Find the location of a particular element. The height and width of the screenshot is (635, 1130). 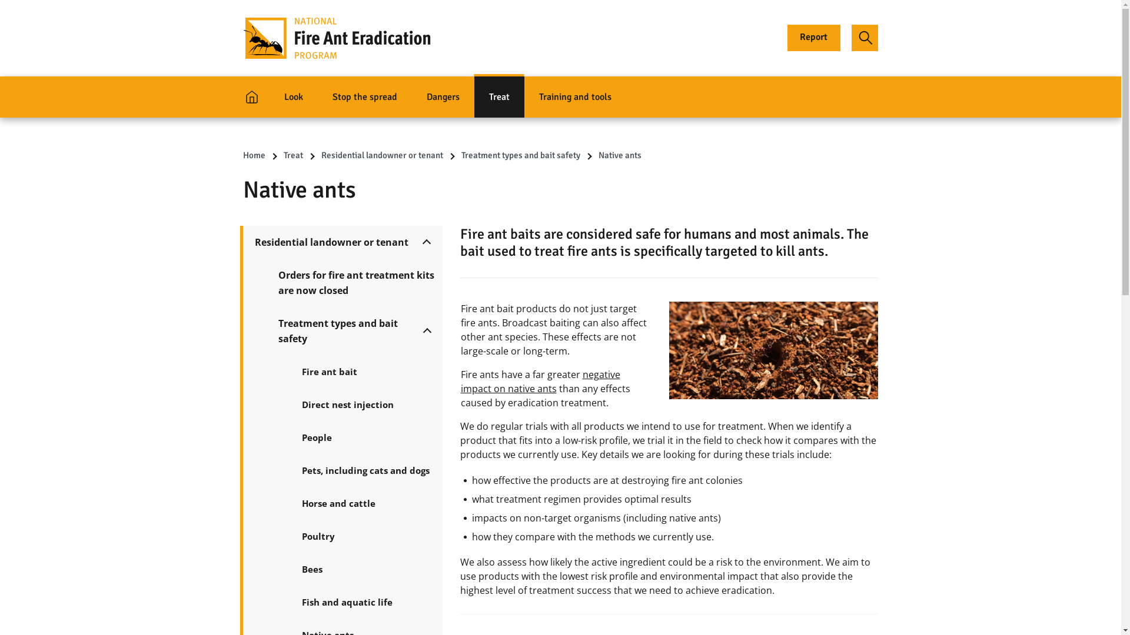

Open/Close sub navigation is located at coordinates (426, 242).